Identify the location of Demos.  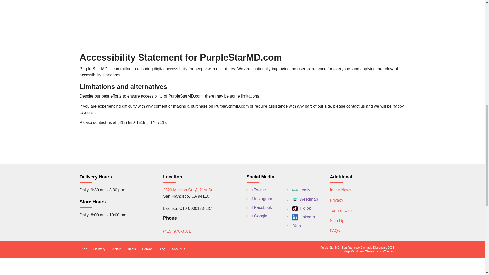
(147, 249).